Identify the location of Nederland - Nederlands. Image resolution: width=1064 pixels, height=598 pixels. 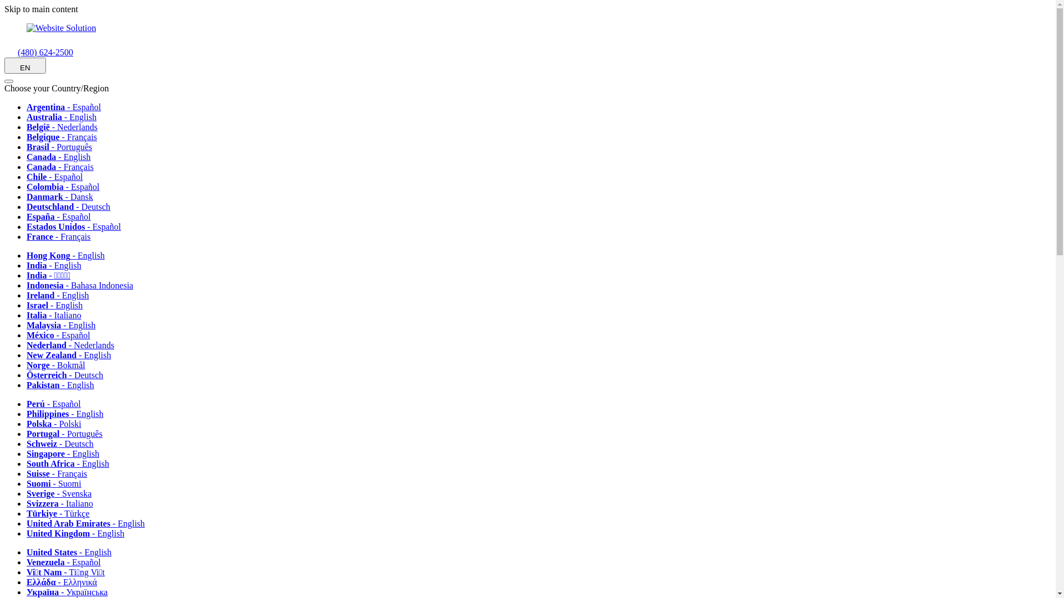
(74, 346).